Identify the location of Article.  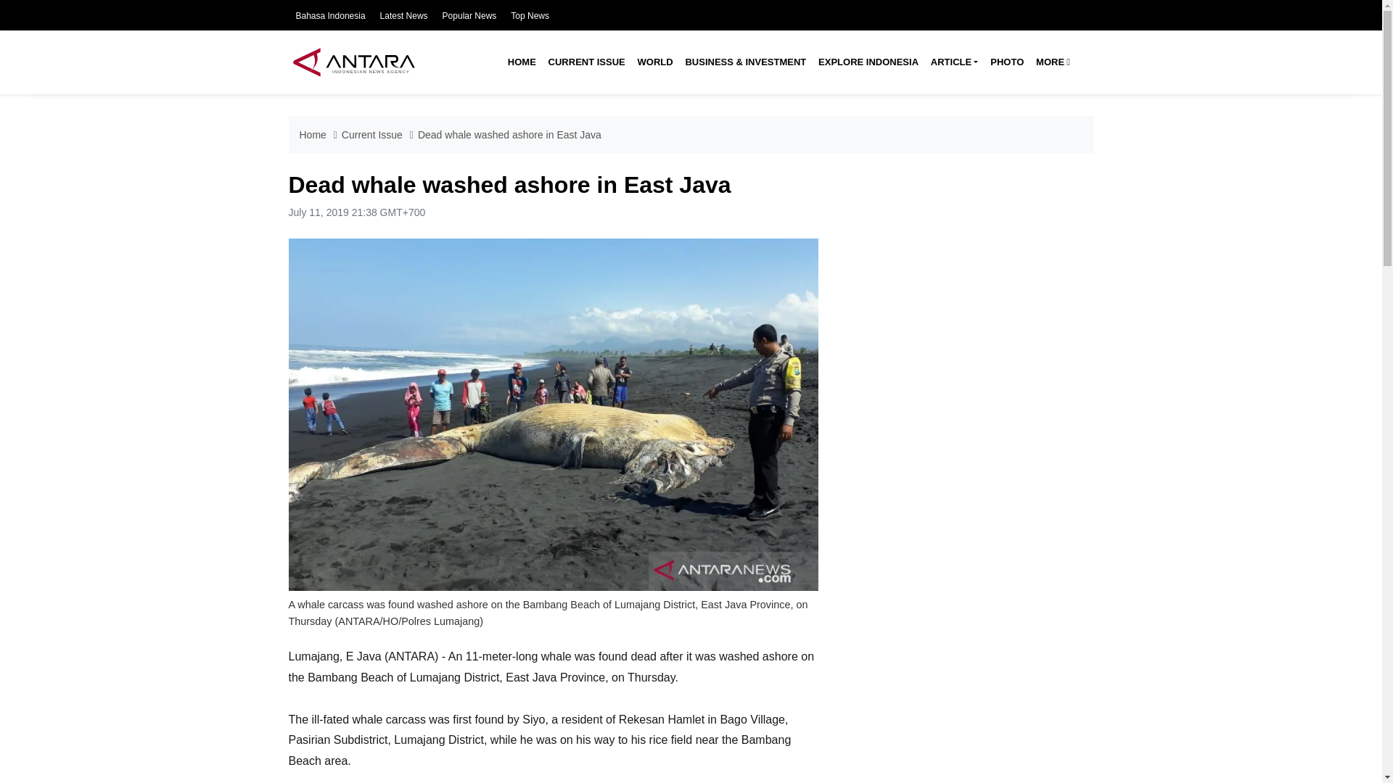
(953, 62).